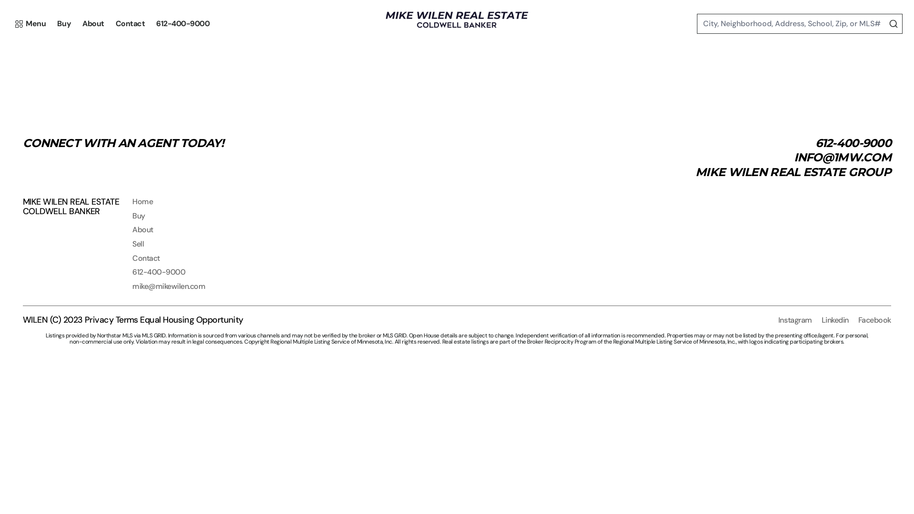 The image size is (914, 514). What do you see at coordinates (71, 207) in the screenshot?
I see `MIKE WILEN REAL ESTATE
COLDWELL BANKER` at bounding box center [71, 207].